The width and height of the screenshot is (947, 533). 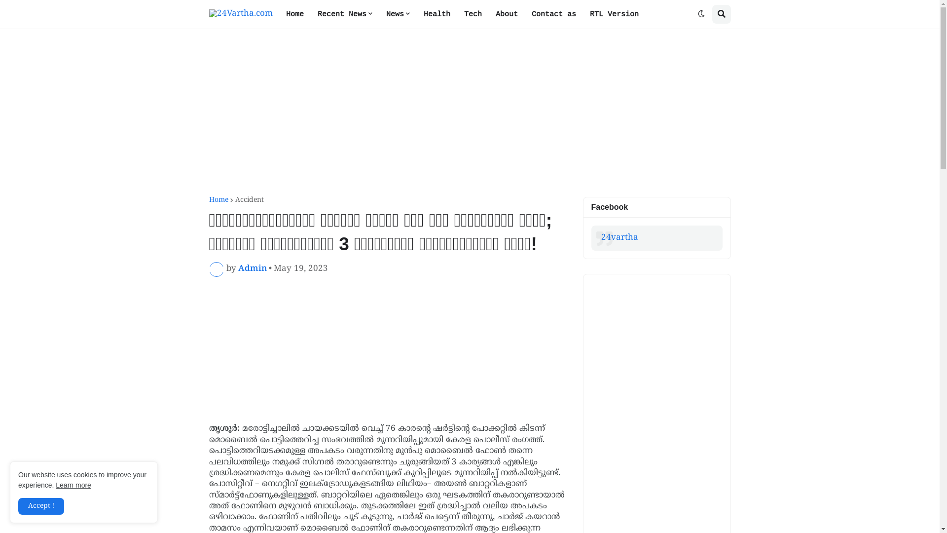 I want to click on Learn more, so click(x=73, y=485).